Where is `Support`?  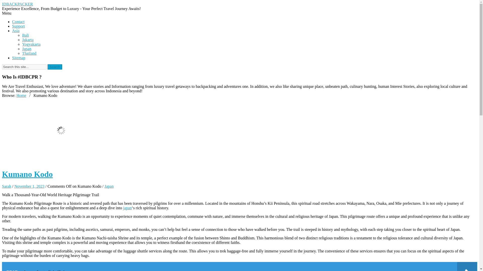 Support is located at coordinates (19, 26).